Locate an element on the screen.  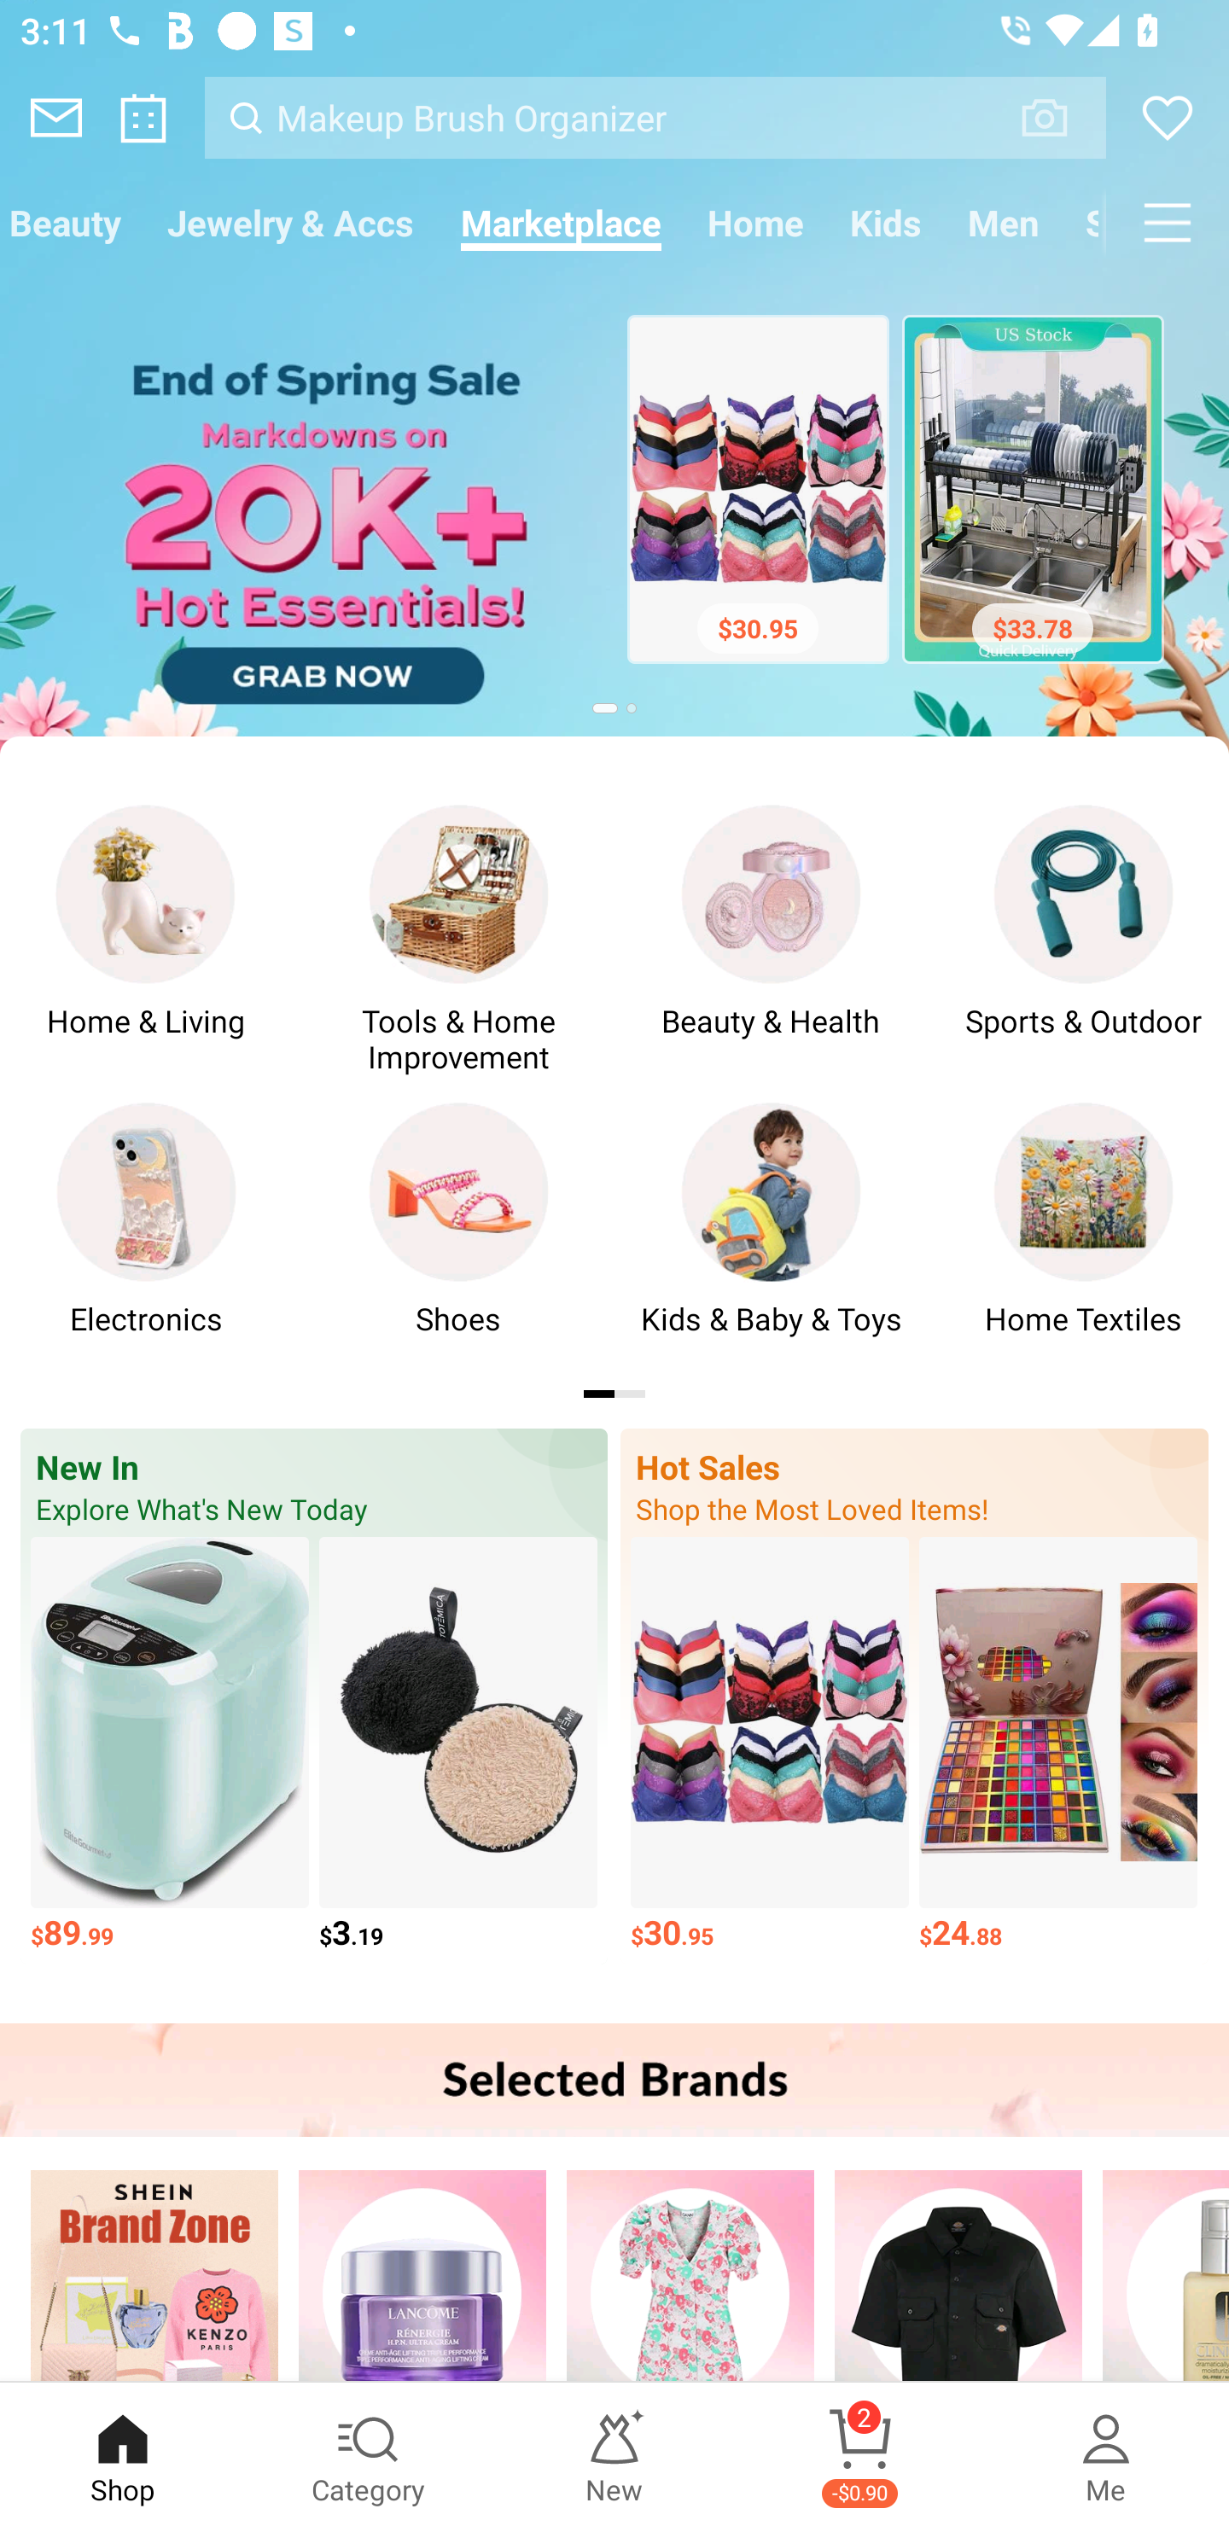
Cart 2 -$0.90 is located at coordinates (860, 2454).